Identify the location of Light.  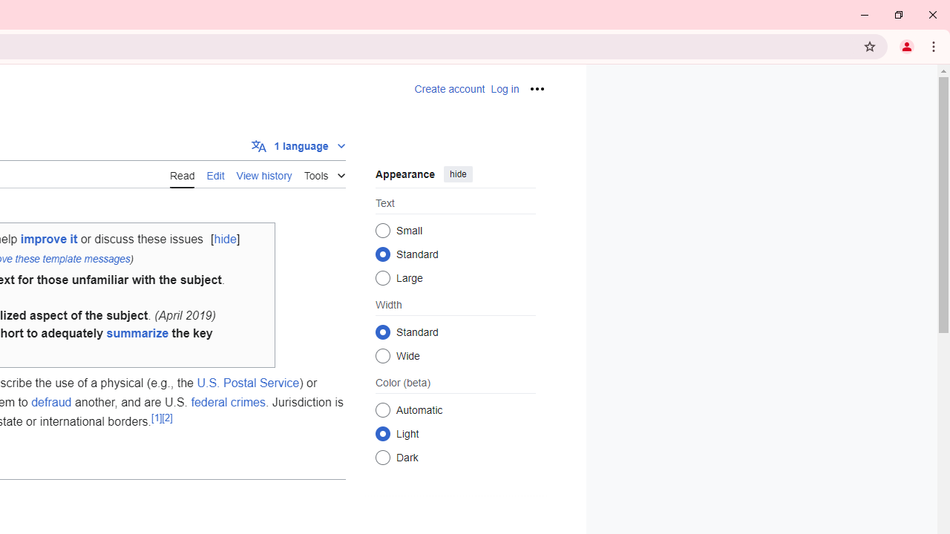
(383, 433).